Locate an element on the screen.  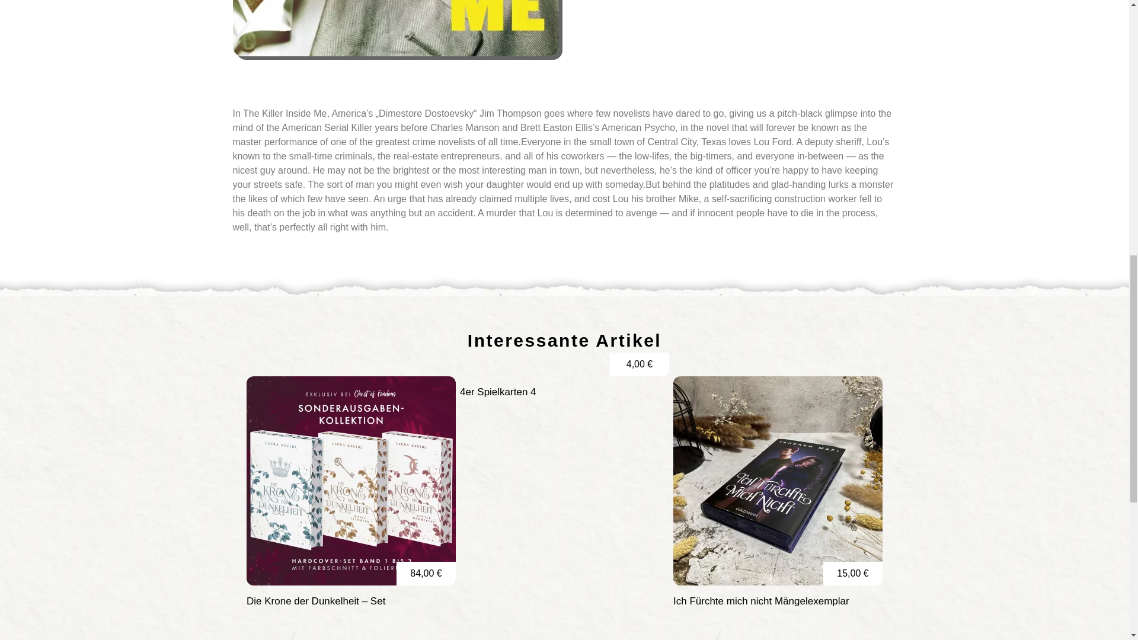
83341-11807.jpg is located at coordinates (395, 28).